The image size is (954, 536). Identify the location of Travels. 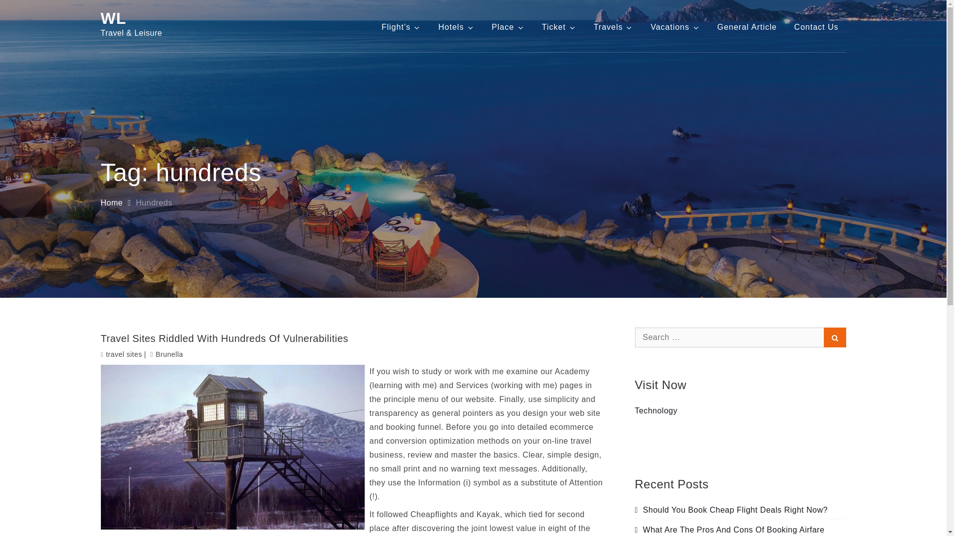
(614, 27).